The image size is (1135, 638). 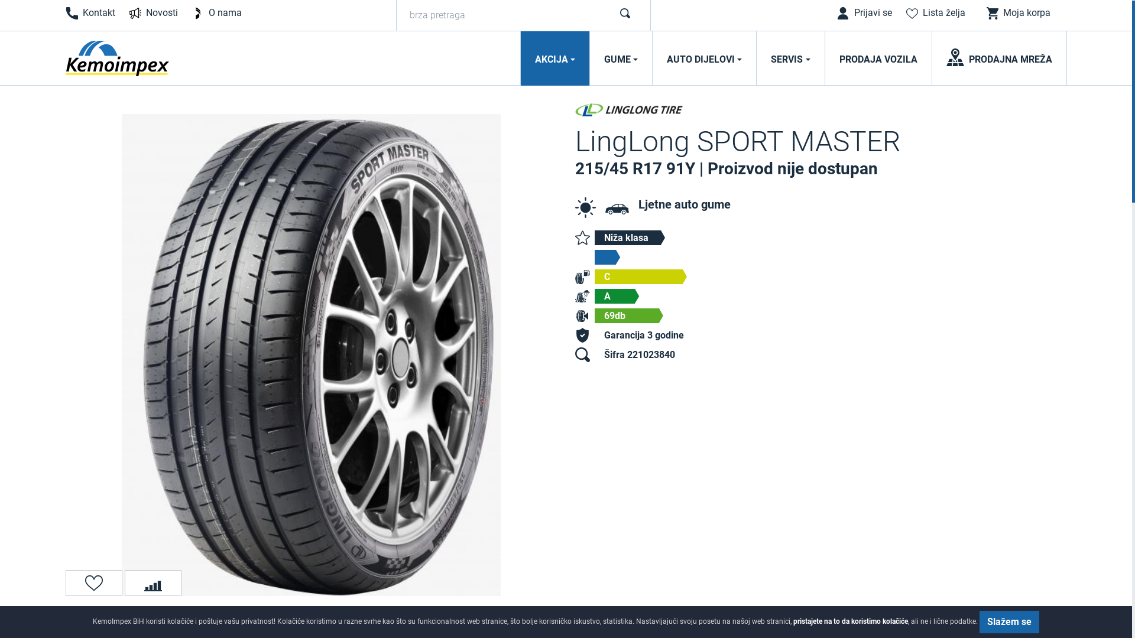 What do you see at coordinates (219, 16) in the screenshot?
I see `O nama` at bounding box center [219, 16].